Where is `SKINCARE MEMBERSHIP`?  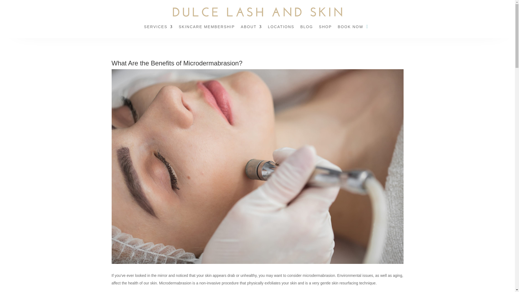
SKINCARE MEMBERSHIP is located at coordinates (207, 28).